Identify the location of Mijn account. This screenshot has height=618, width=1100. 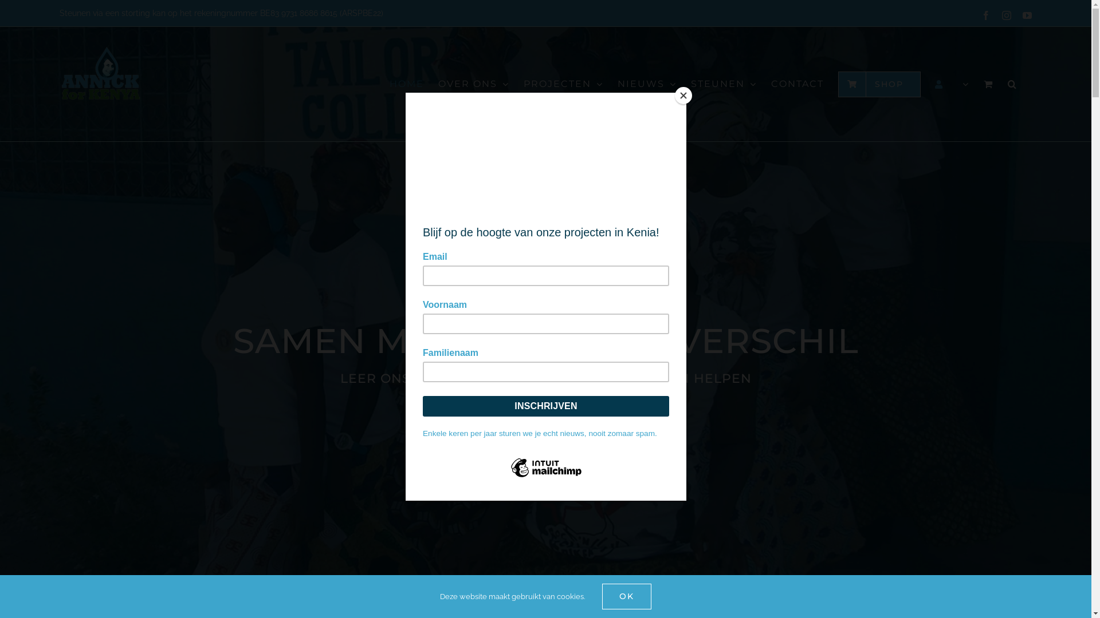
(952, 84).